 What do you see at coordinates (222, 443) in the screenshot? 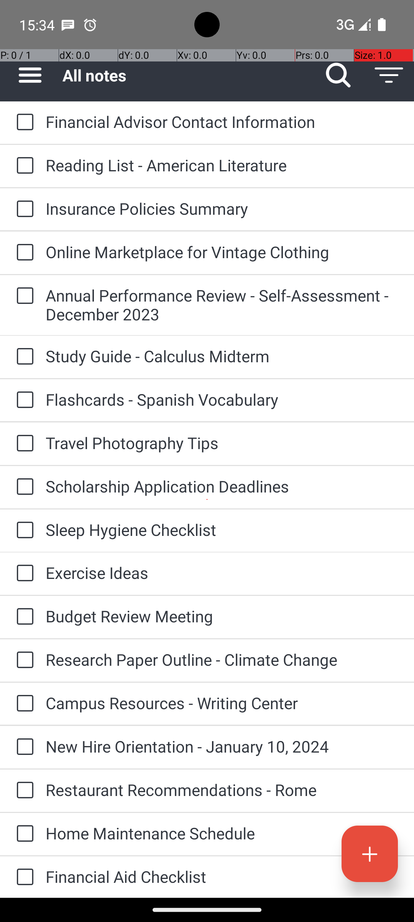
I see `Travel Photography Tips` at bounding box center [222, 443].